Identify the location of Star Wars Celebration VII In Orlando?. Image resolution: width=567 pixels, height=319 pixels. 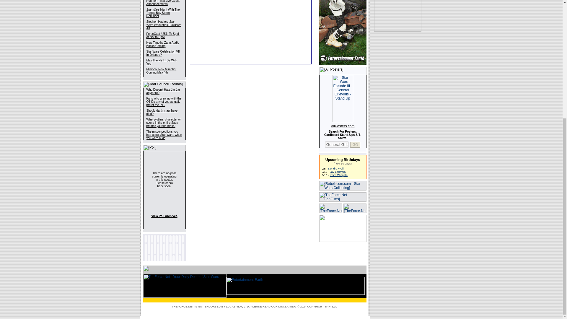
(163, 53).